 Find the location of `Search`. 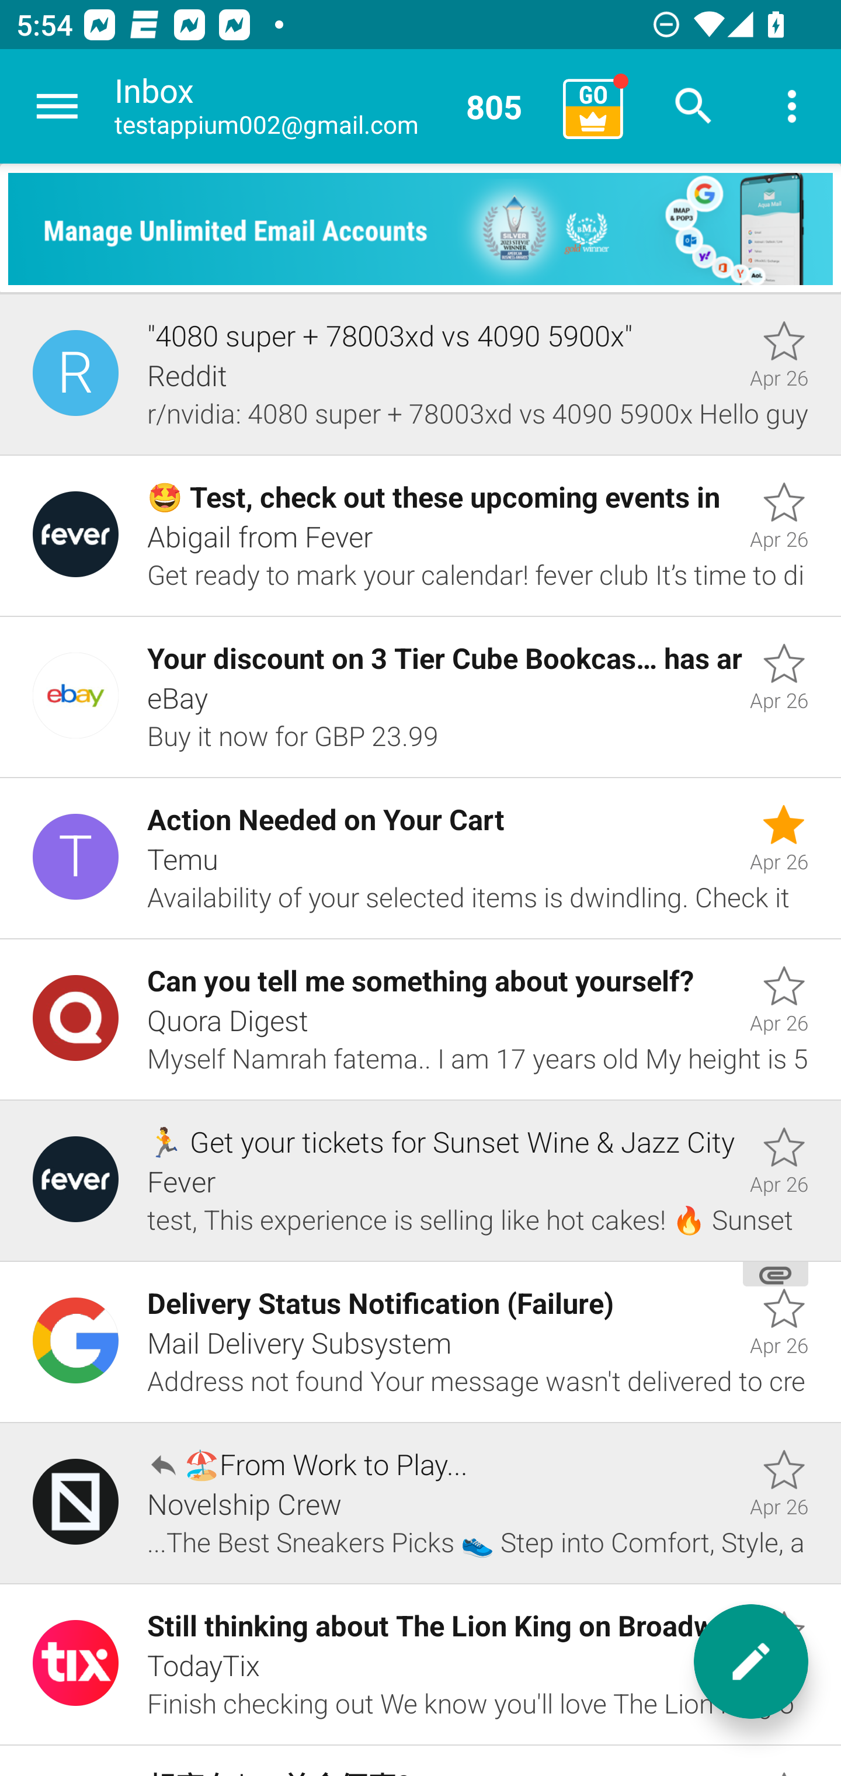

Search is located at coordinates (694, 106).